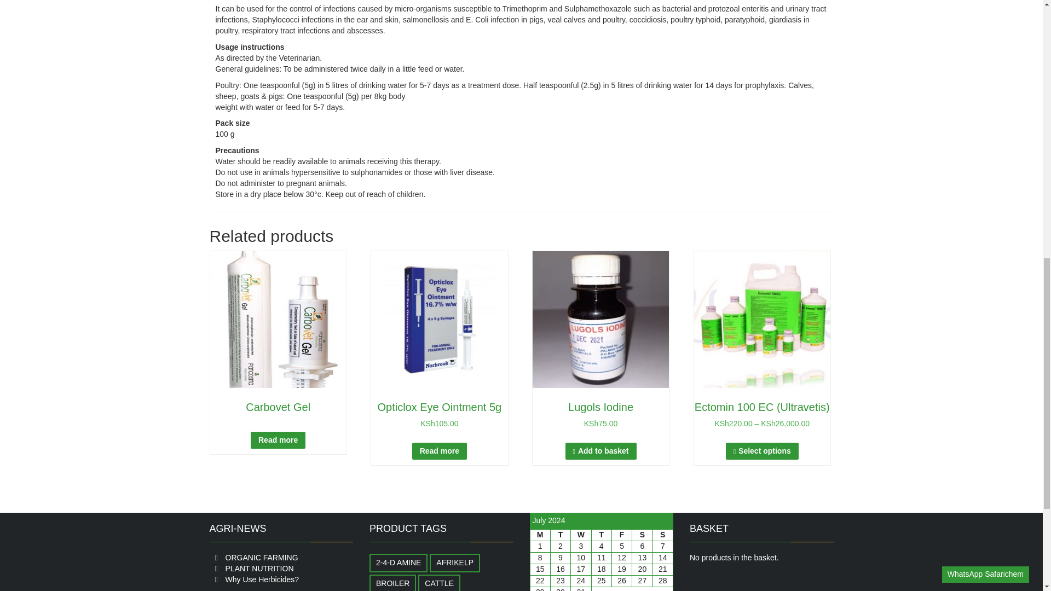  I want to click on Tuesday, so click(560, 535).